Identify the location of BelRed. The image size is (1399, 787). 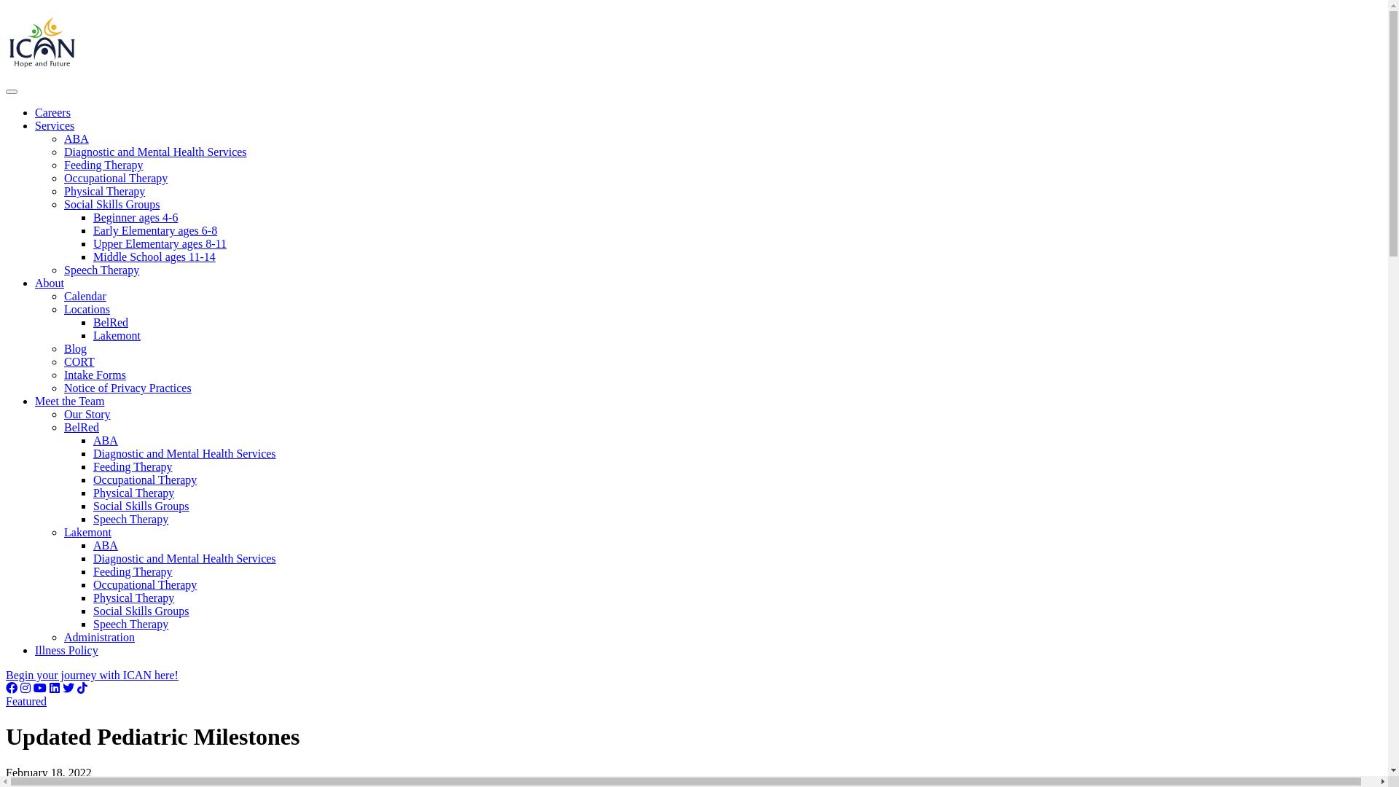
(82, 427).